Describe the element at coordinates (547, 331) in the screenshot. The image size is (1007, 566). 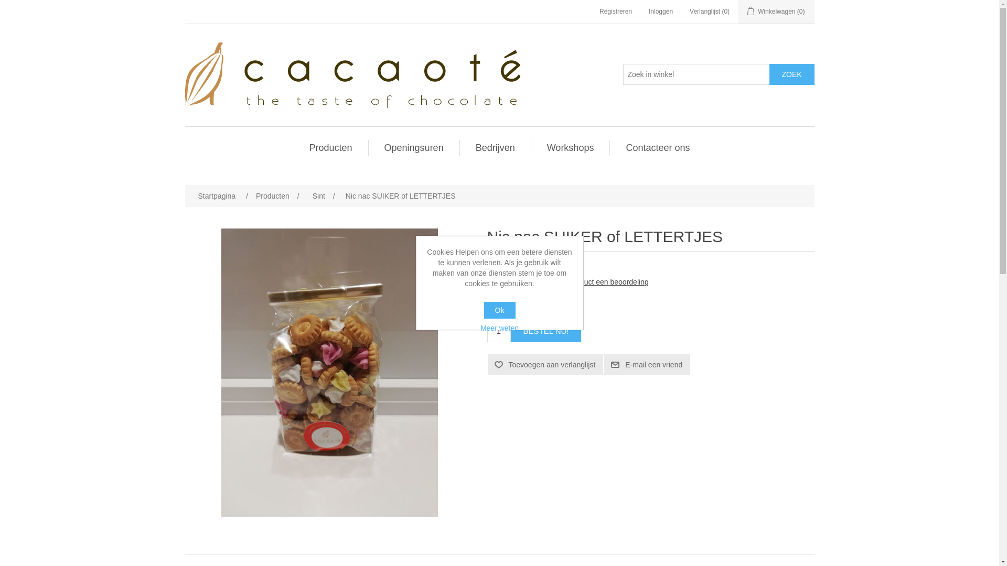
I see `Bestel nu!` at that location.